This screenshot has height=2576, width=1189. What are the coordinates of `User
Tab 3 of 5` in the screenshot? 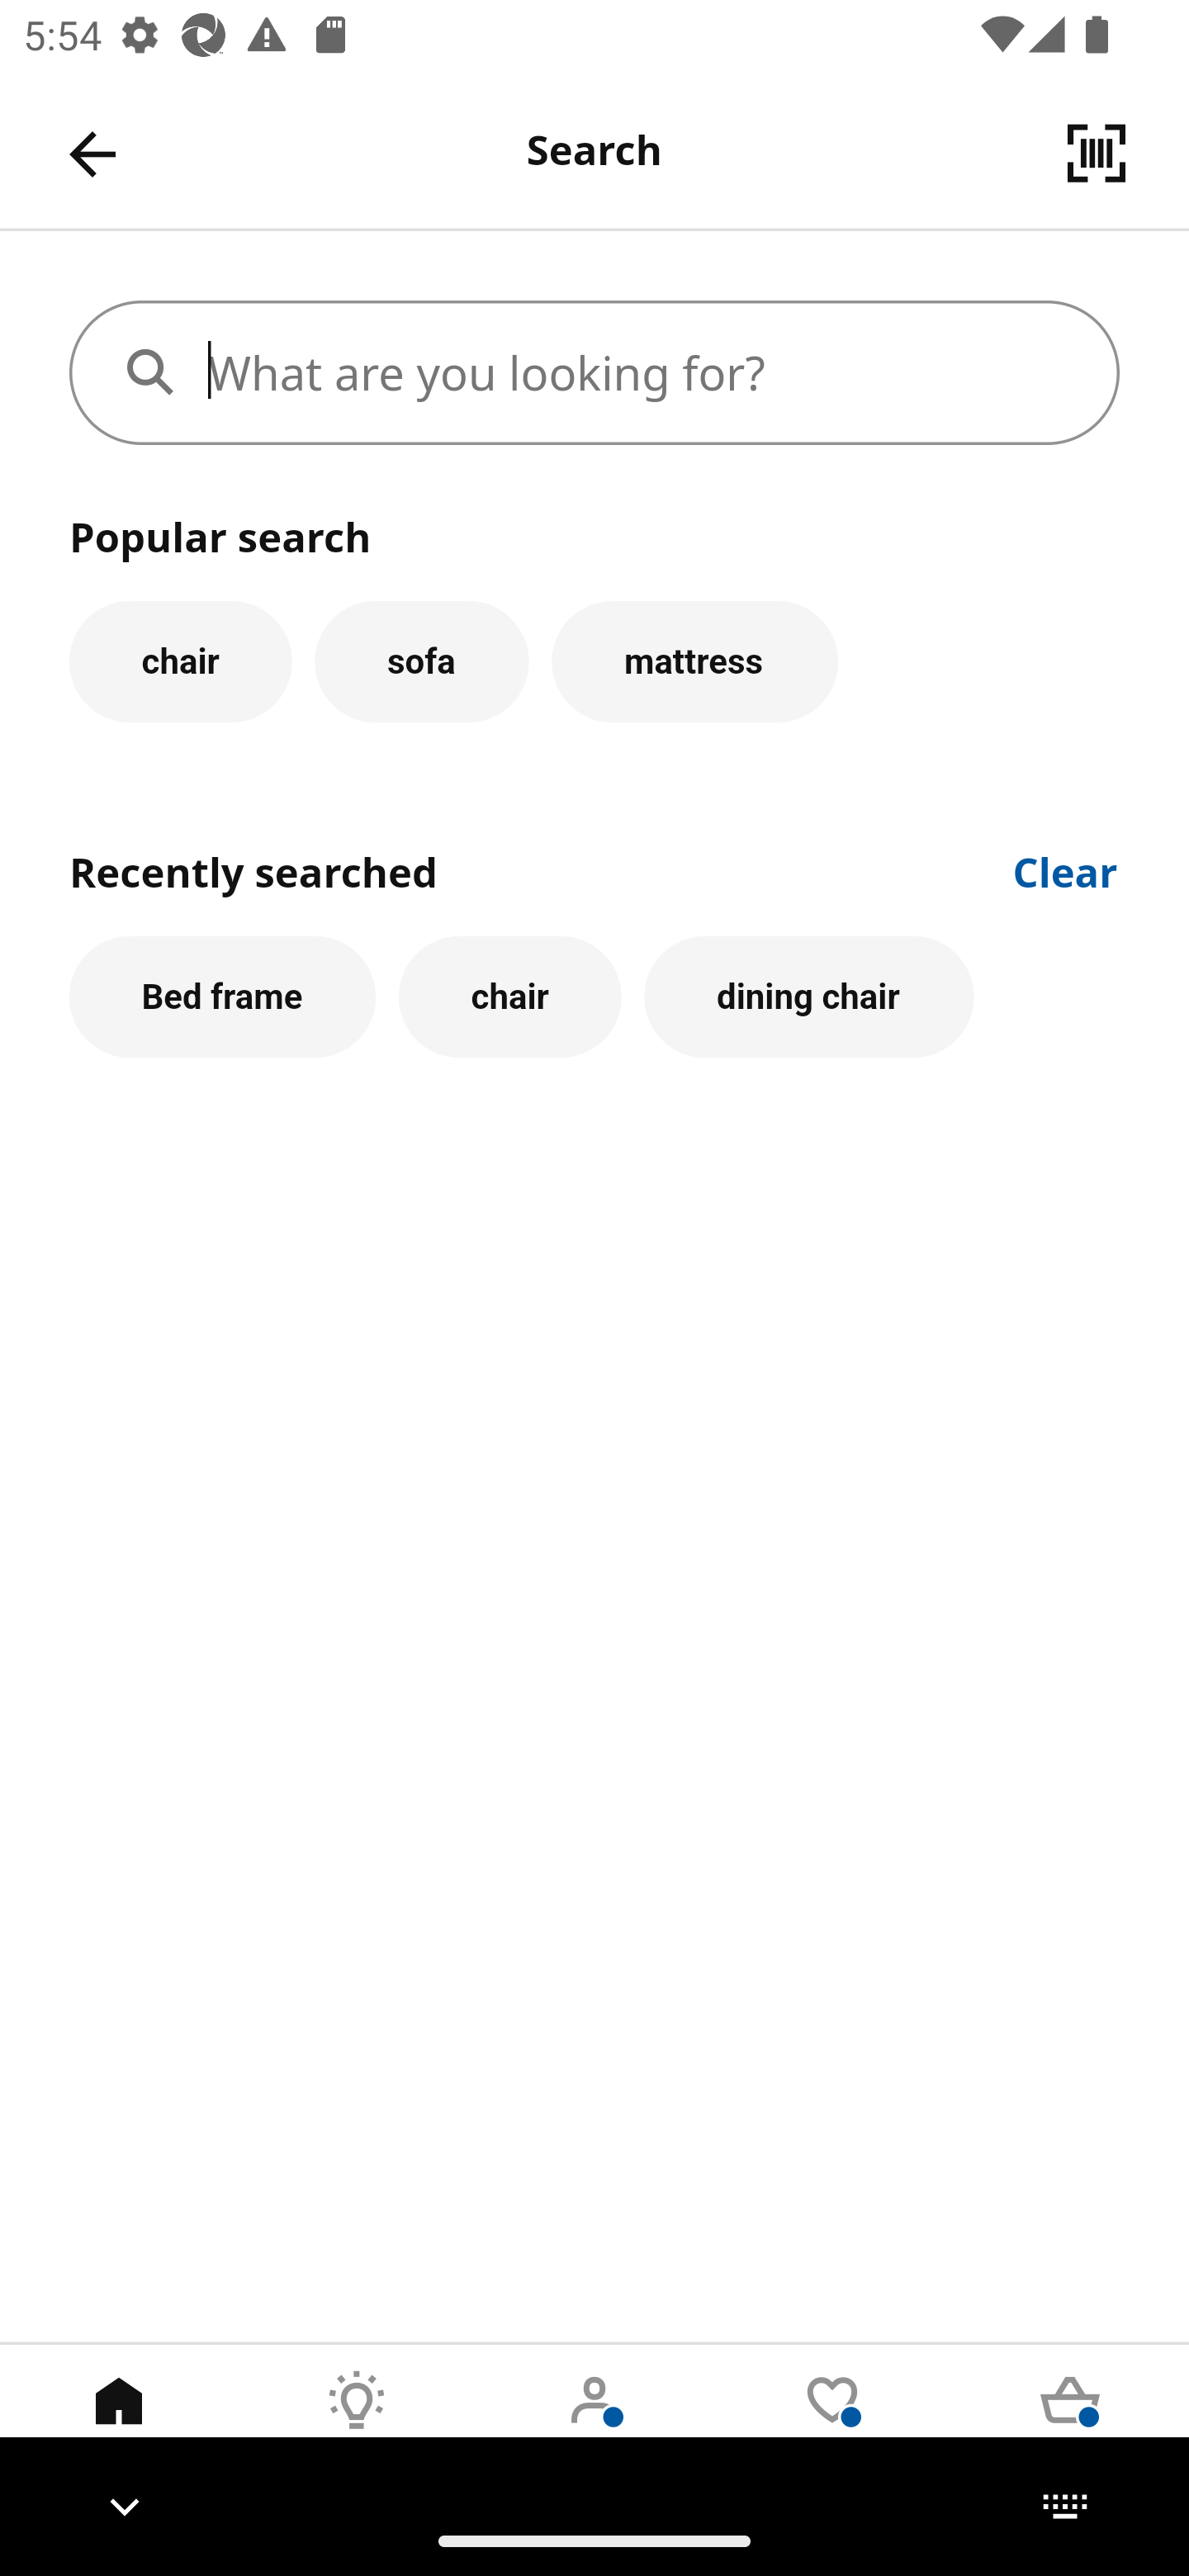 It's located at (594, 2425).